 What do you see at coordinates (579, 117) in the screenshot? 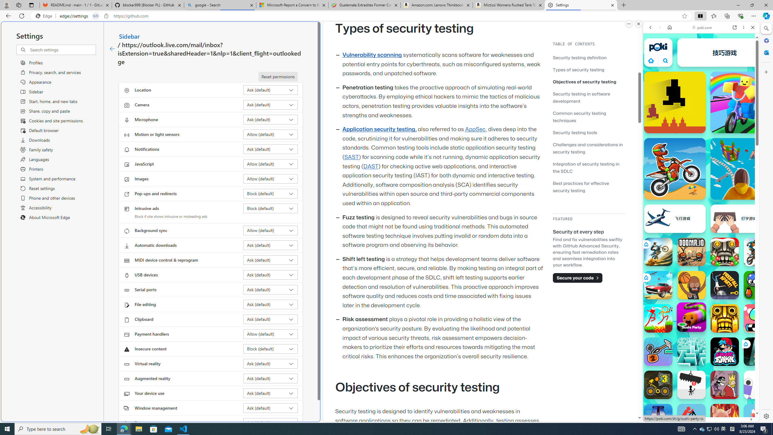
I see `Common security testing techniques` at bounding box center [579, 117].